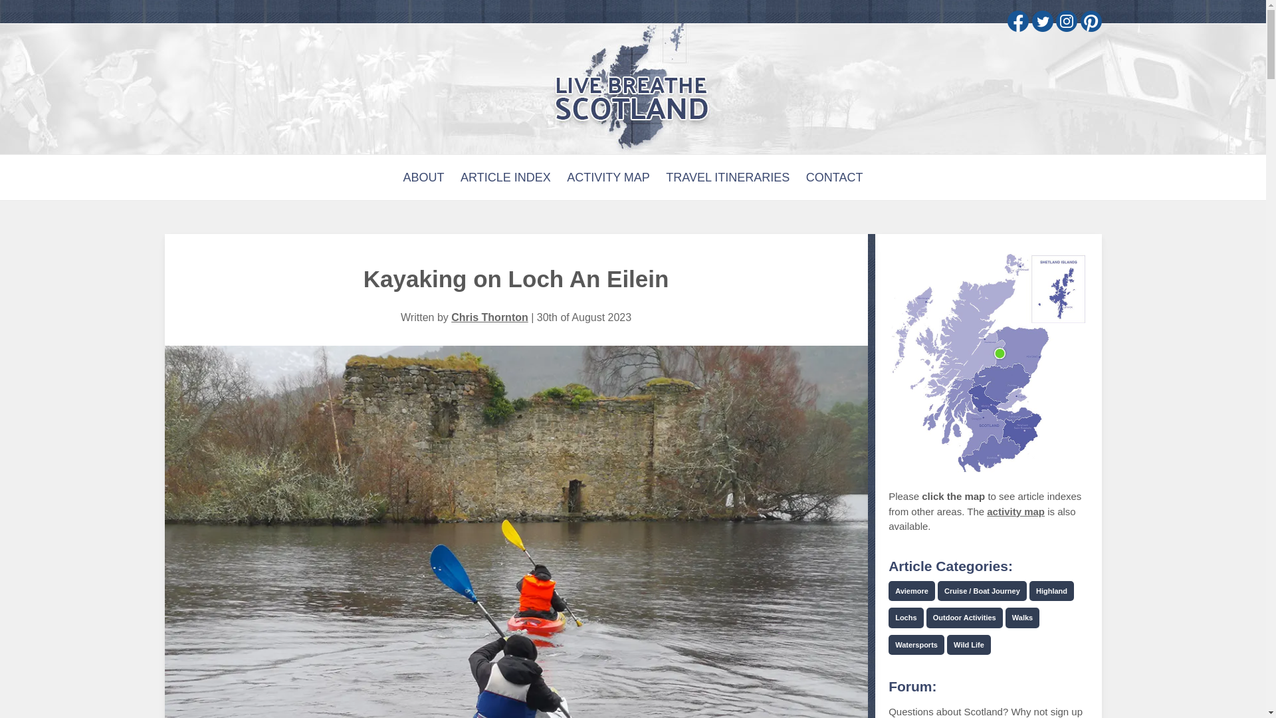  I want to click on ARTICLE INDEX, so click(506, 177).